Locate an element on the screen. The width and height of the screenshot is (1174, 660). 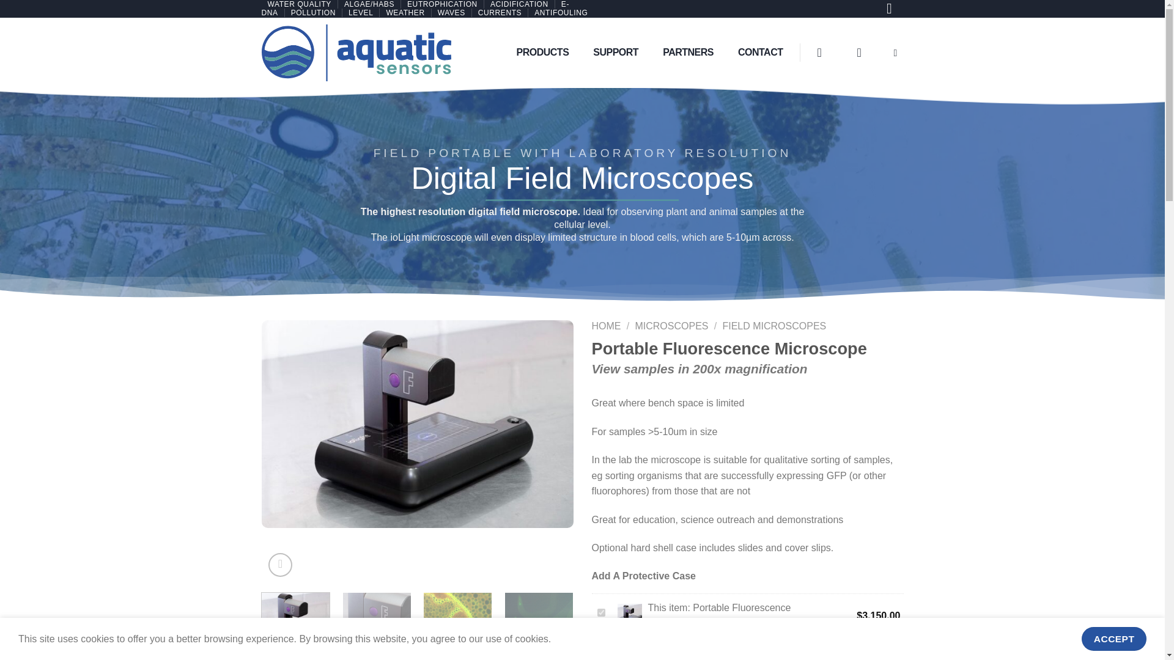
e-DNA is located at coordinates (416, 9).